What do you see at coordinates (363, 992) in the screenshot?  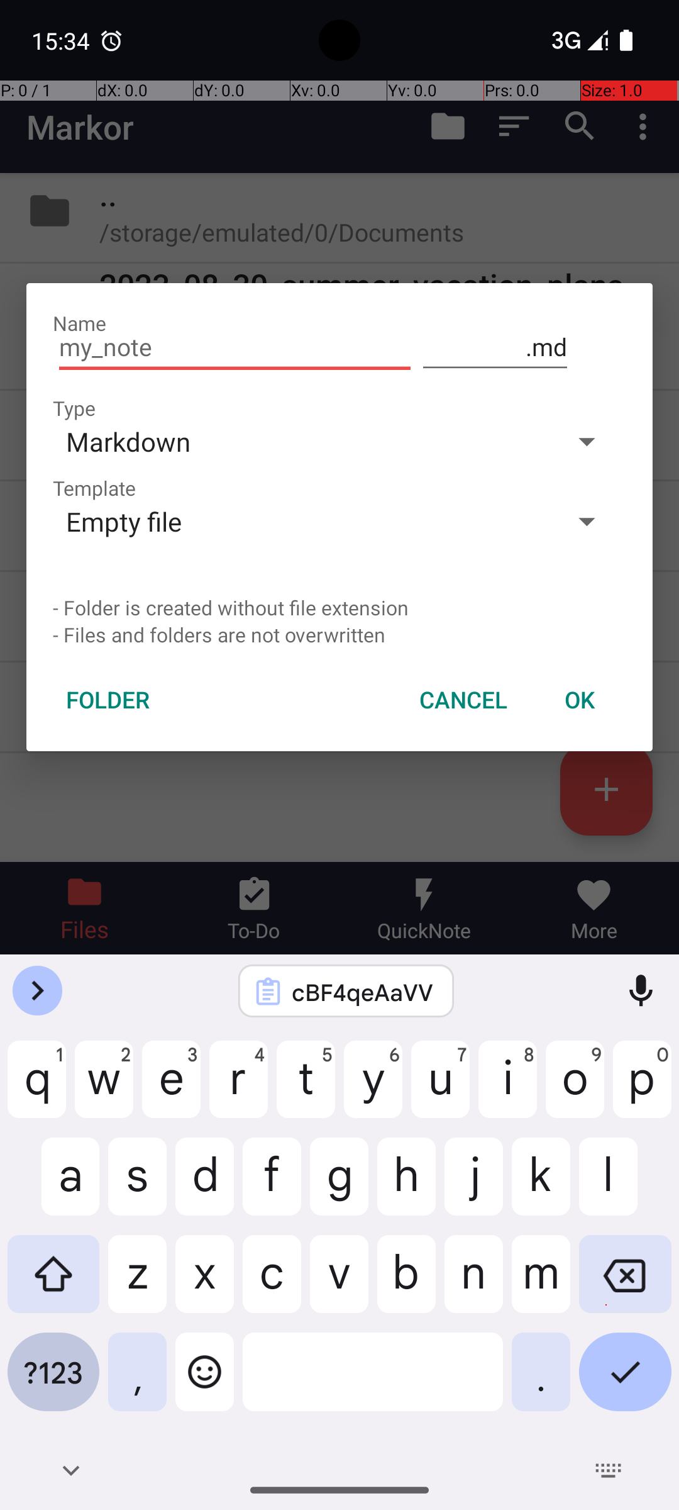 I see `cBF4qeAaVV` at bounding box center [363, 992].